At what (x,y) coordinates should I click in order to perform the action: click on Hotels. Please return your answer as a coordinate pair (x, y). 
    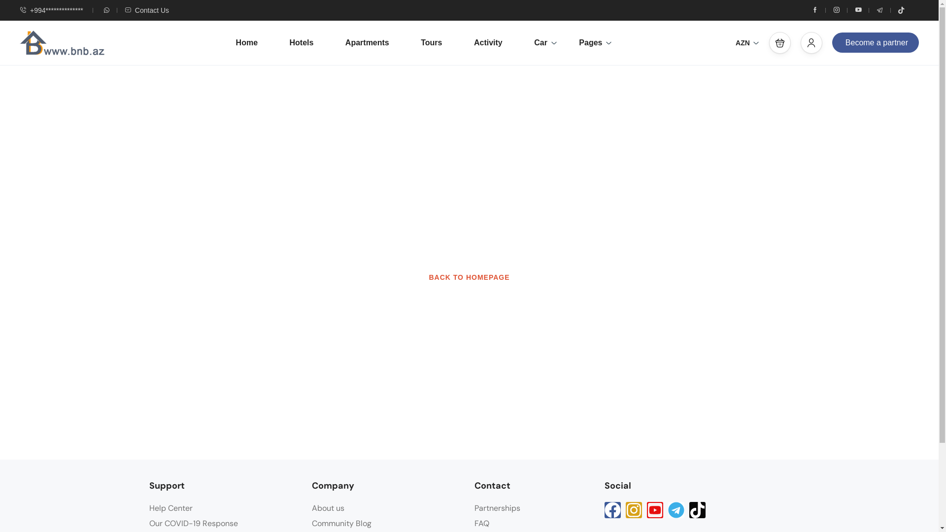
    Looking at the image, I should click on (302, 43).